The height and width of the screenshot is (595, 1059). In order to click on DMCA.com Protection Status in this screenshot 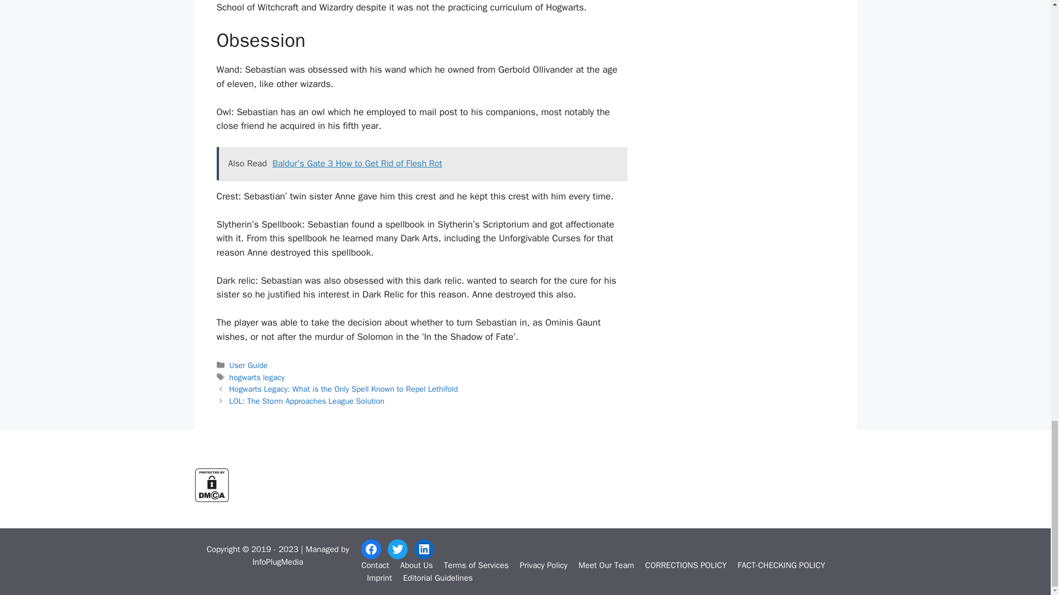, I will do `click(211, 499)`.